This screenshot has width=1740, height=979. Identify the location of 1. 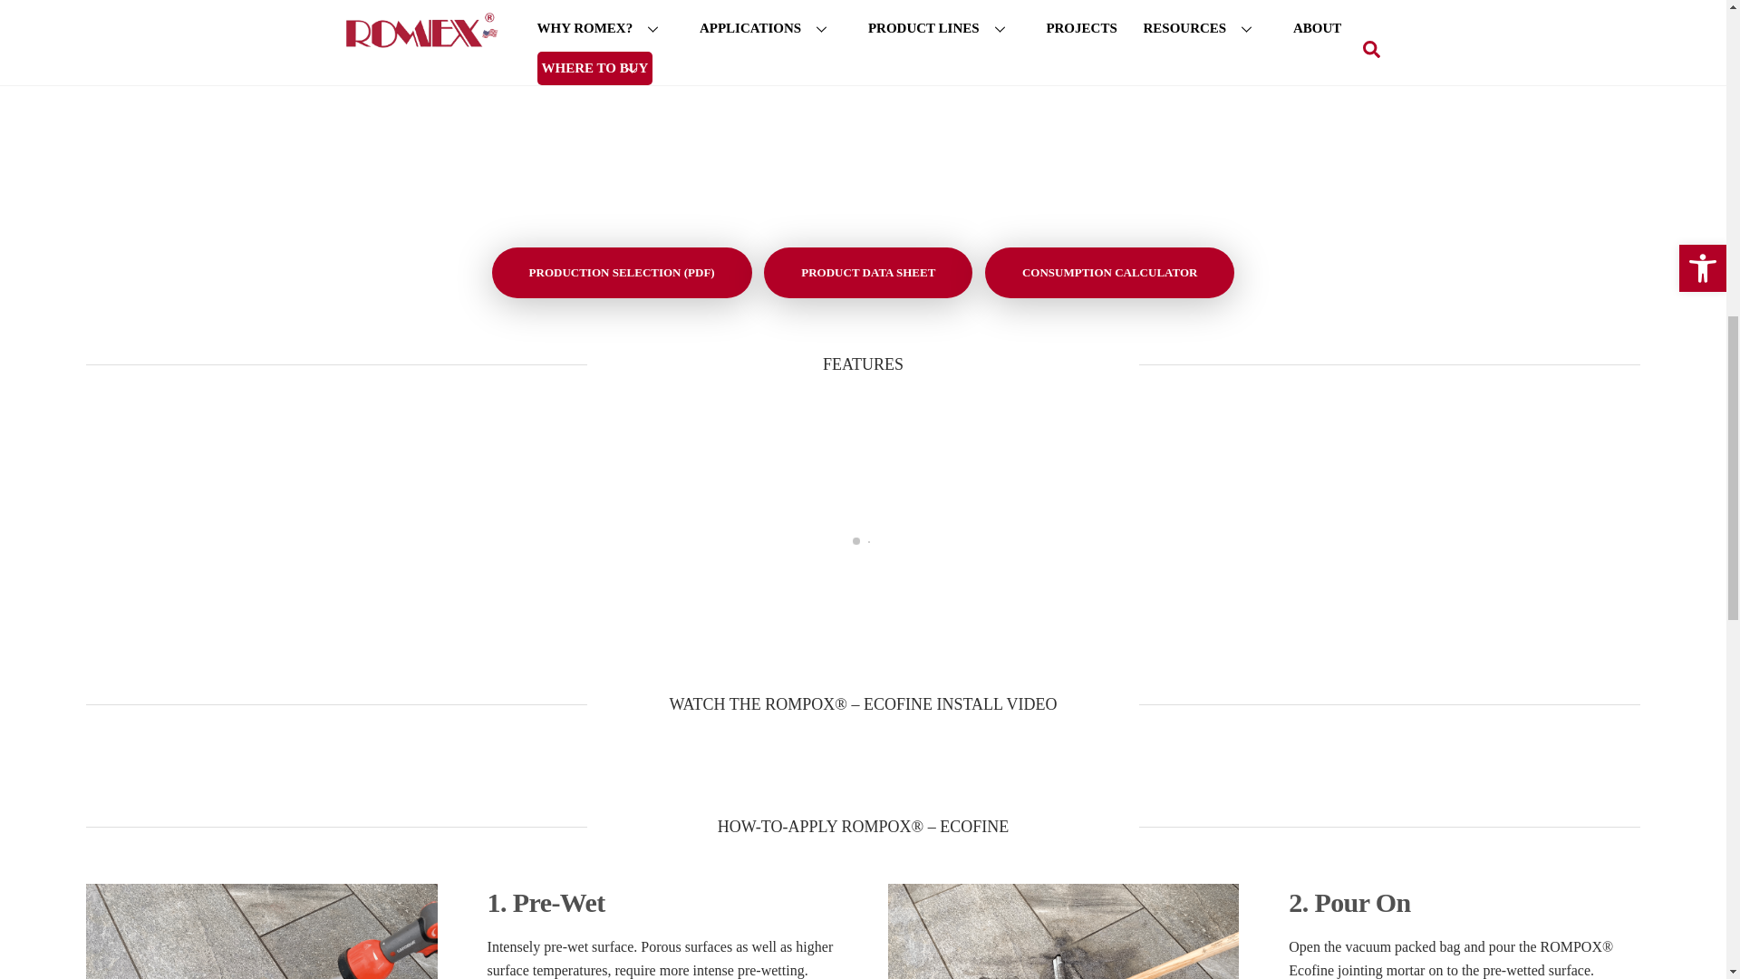
(261, 932).